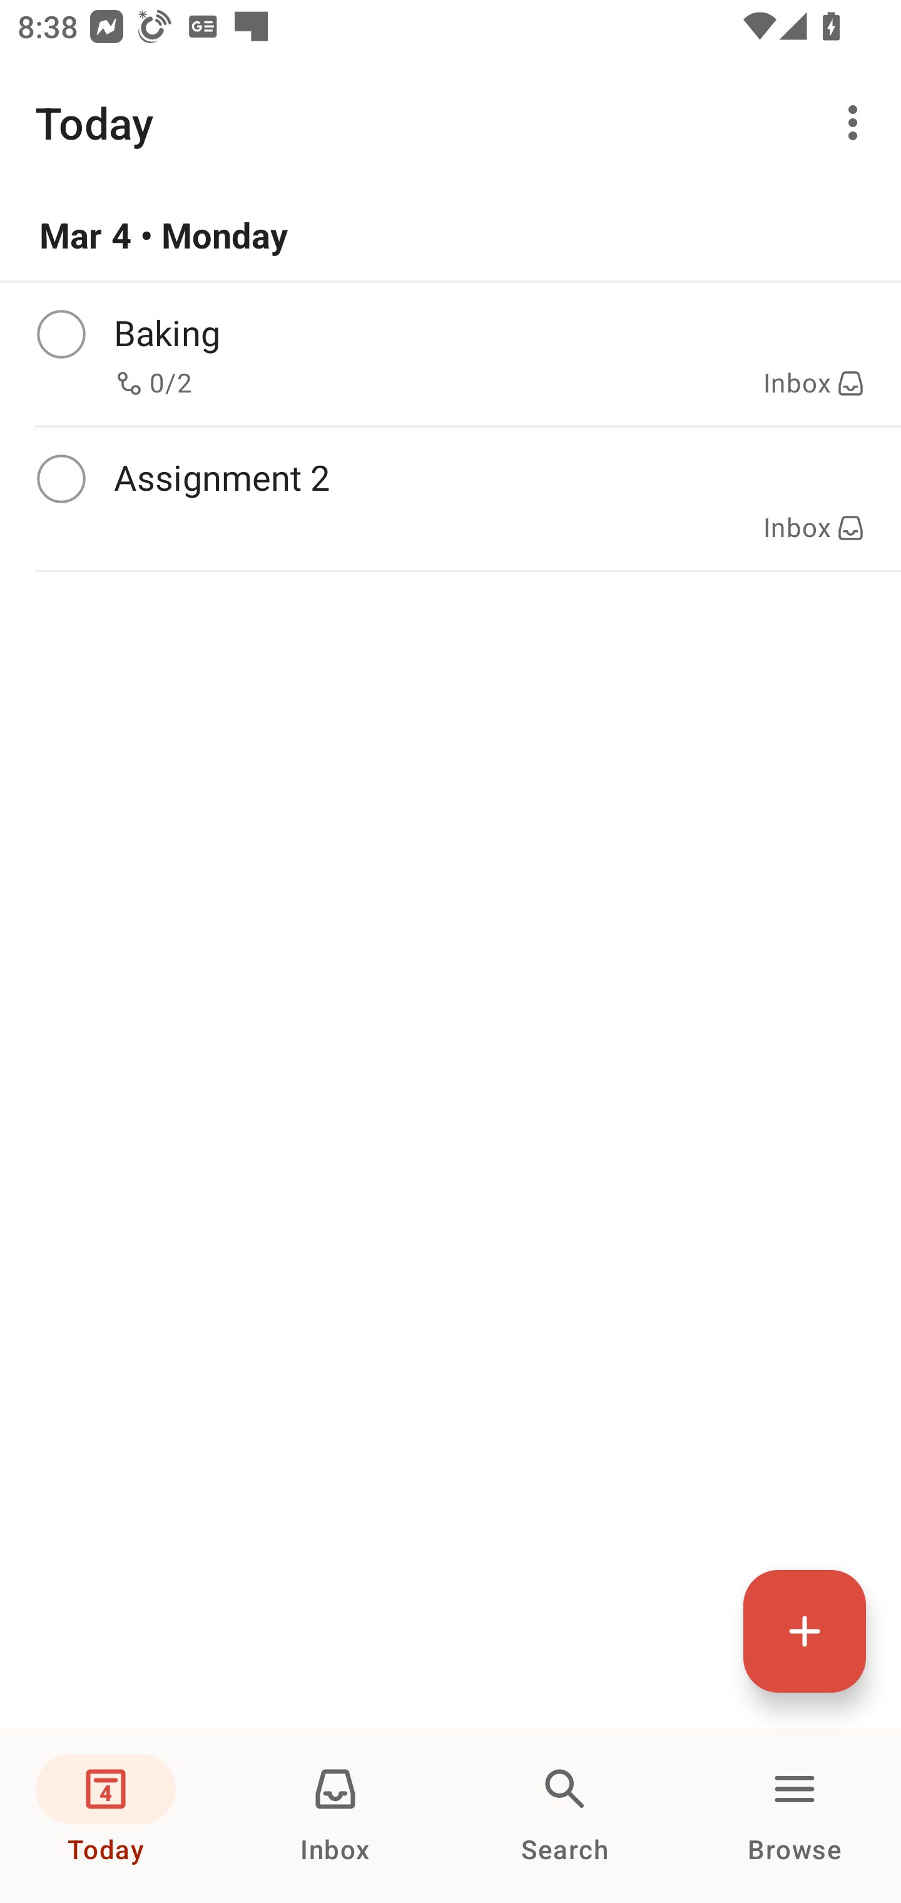  What do you see at coordinates (450, 353) in the screenshot?
I see `Complete Baking 0/2 Subtasks Inbox` at bounding box center [450, 353].